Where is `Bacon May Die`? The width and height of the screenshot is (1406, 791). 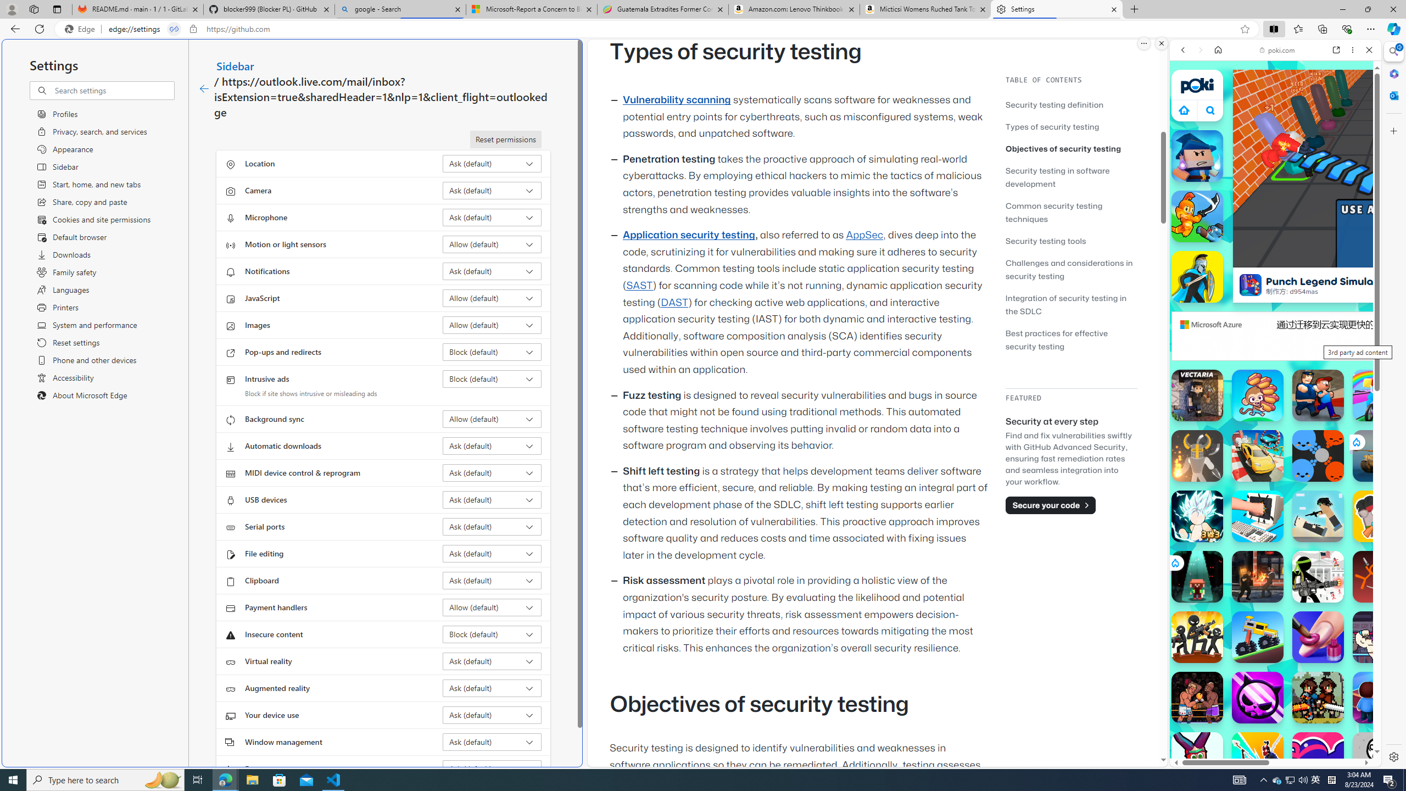
Bacon May Die is located at coordinates (1379, 516).